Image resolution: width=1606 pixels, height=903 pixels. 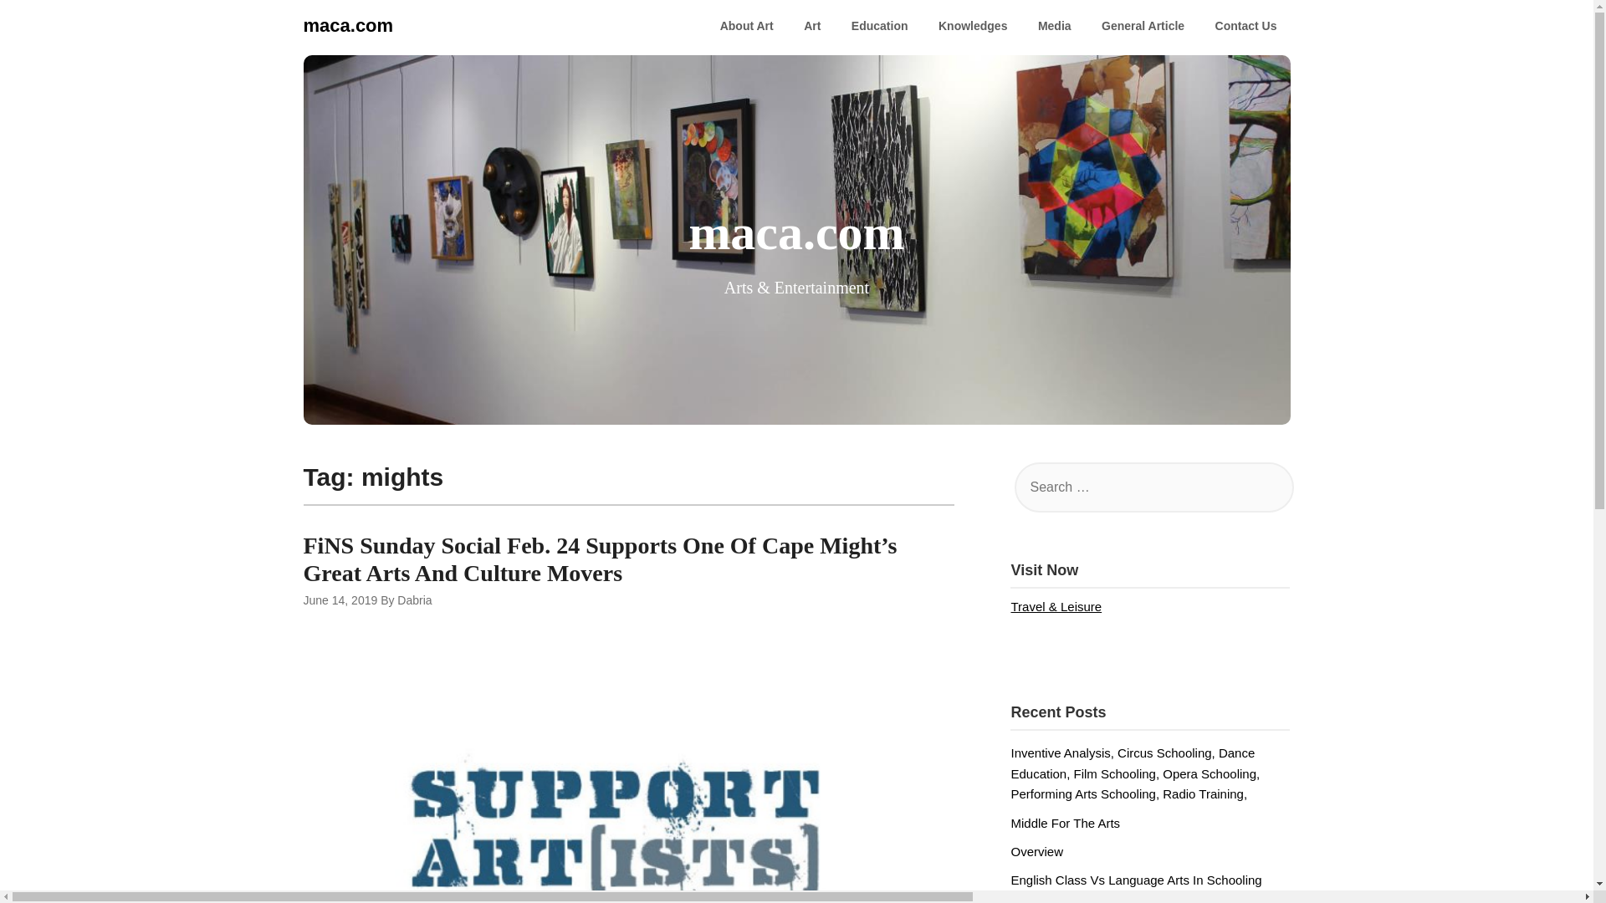 I want to click on Education, so click(x=880, y=27).